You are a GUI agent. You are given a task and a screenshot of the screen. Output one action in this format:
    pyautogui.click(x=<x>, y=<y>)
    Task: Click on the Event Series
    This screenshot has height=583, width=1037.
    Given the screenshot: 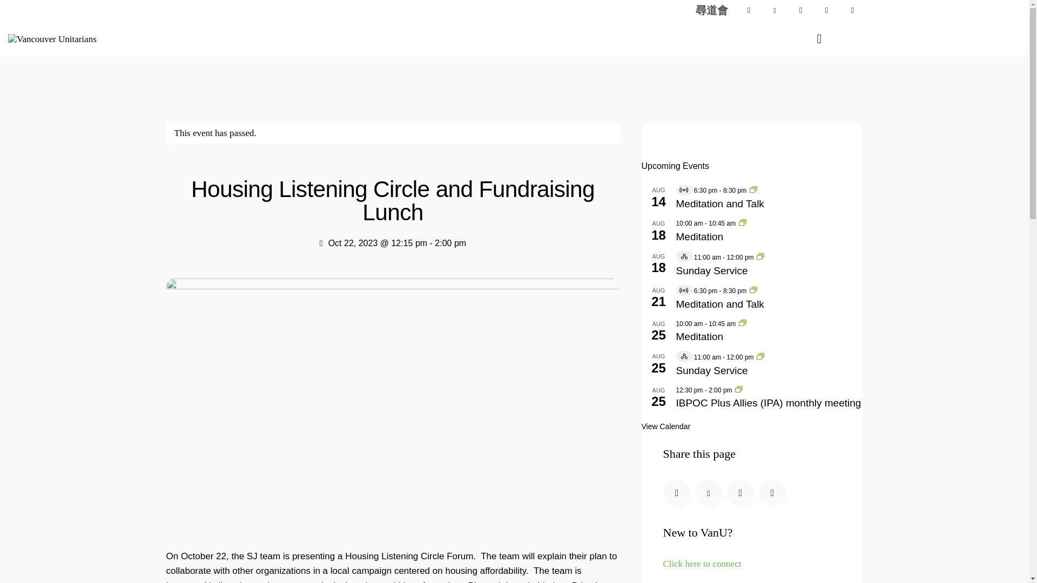 What is the action you would take?
    pyautogui.click(x=753, y=190)
    